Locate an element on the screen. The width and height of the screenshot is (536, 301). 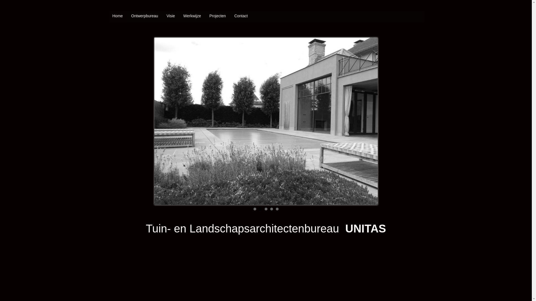
Projecten is located at coordinates (218, 16).